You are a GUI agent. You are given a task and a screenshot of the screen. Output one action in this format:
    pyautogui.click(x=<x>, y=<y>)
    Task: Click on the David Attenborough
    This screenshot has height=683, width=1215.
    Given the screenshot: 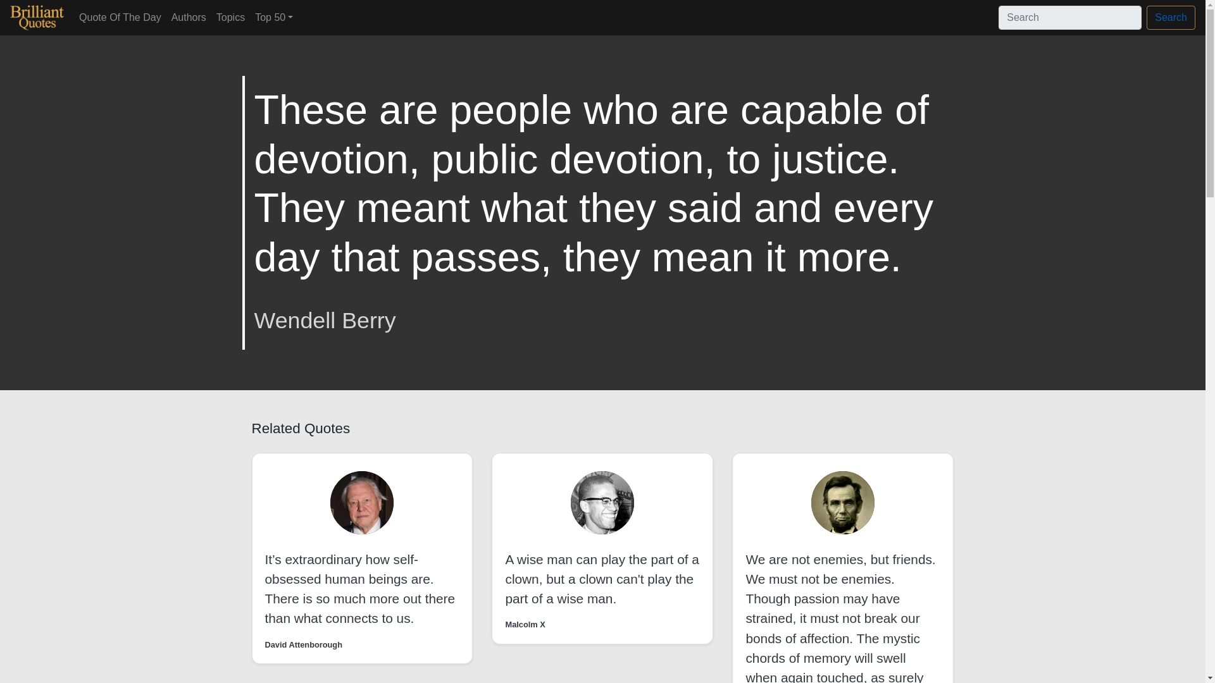 What is the action you would take?
    pyautogui.click(x=304, y=644)
    